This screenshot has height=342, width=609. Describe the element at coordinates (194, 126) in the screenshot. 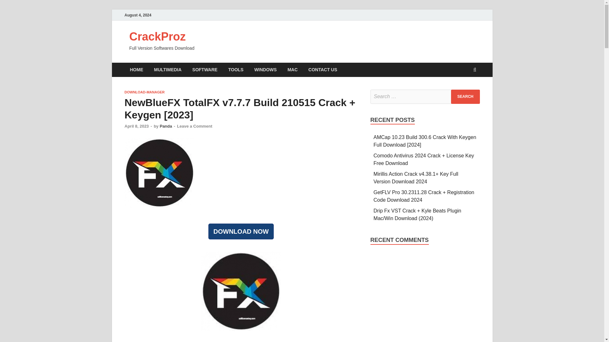

I see `Leave a Comment` at that location.